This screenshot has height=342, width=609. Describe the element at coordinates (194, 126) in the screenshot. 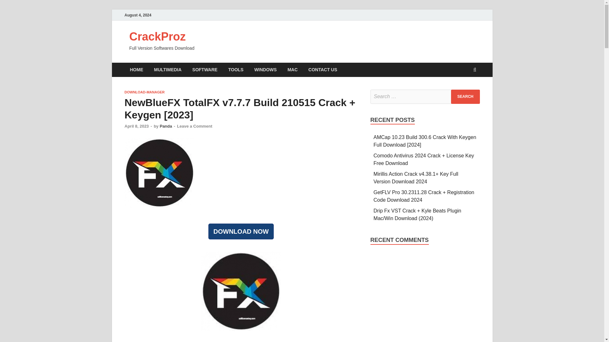

I see `Leave a Comment` at that location.